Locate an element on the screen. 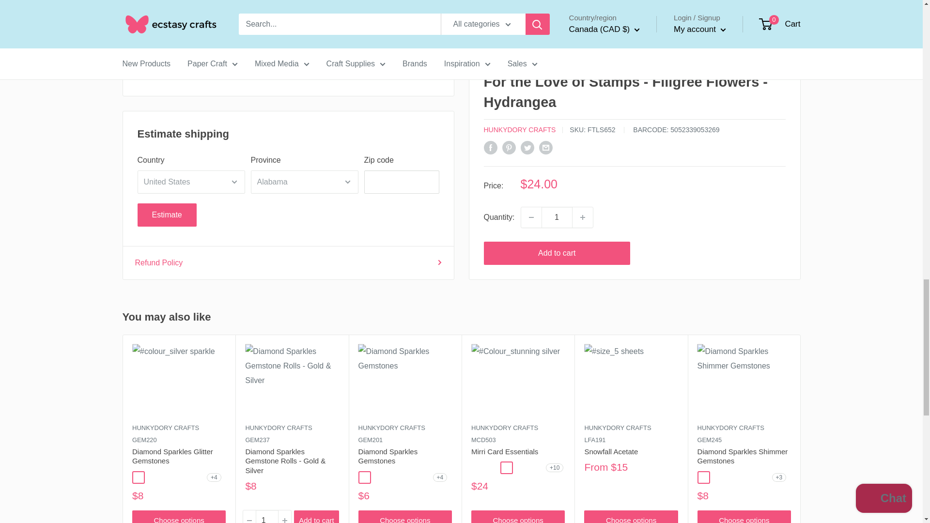  Monochrome Sparkles is located at coordinates (167, 477).